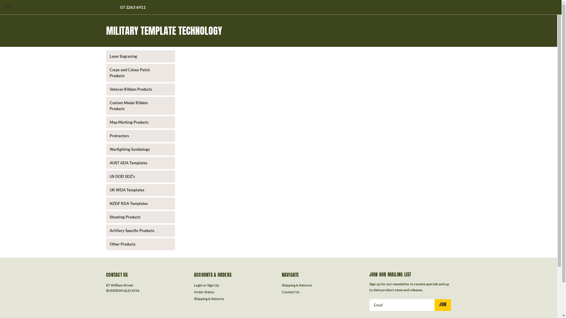 The width and height of the screenshot is (566, 318). What do you see at coordinates (136, 217) in the screenshot?
I see `Shooting Products` at bounding box center [136, 217].